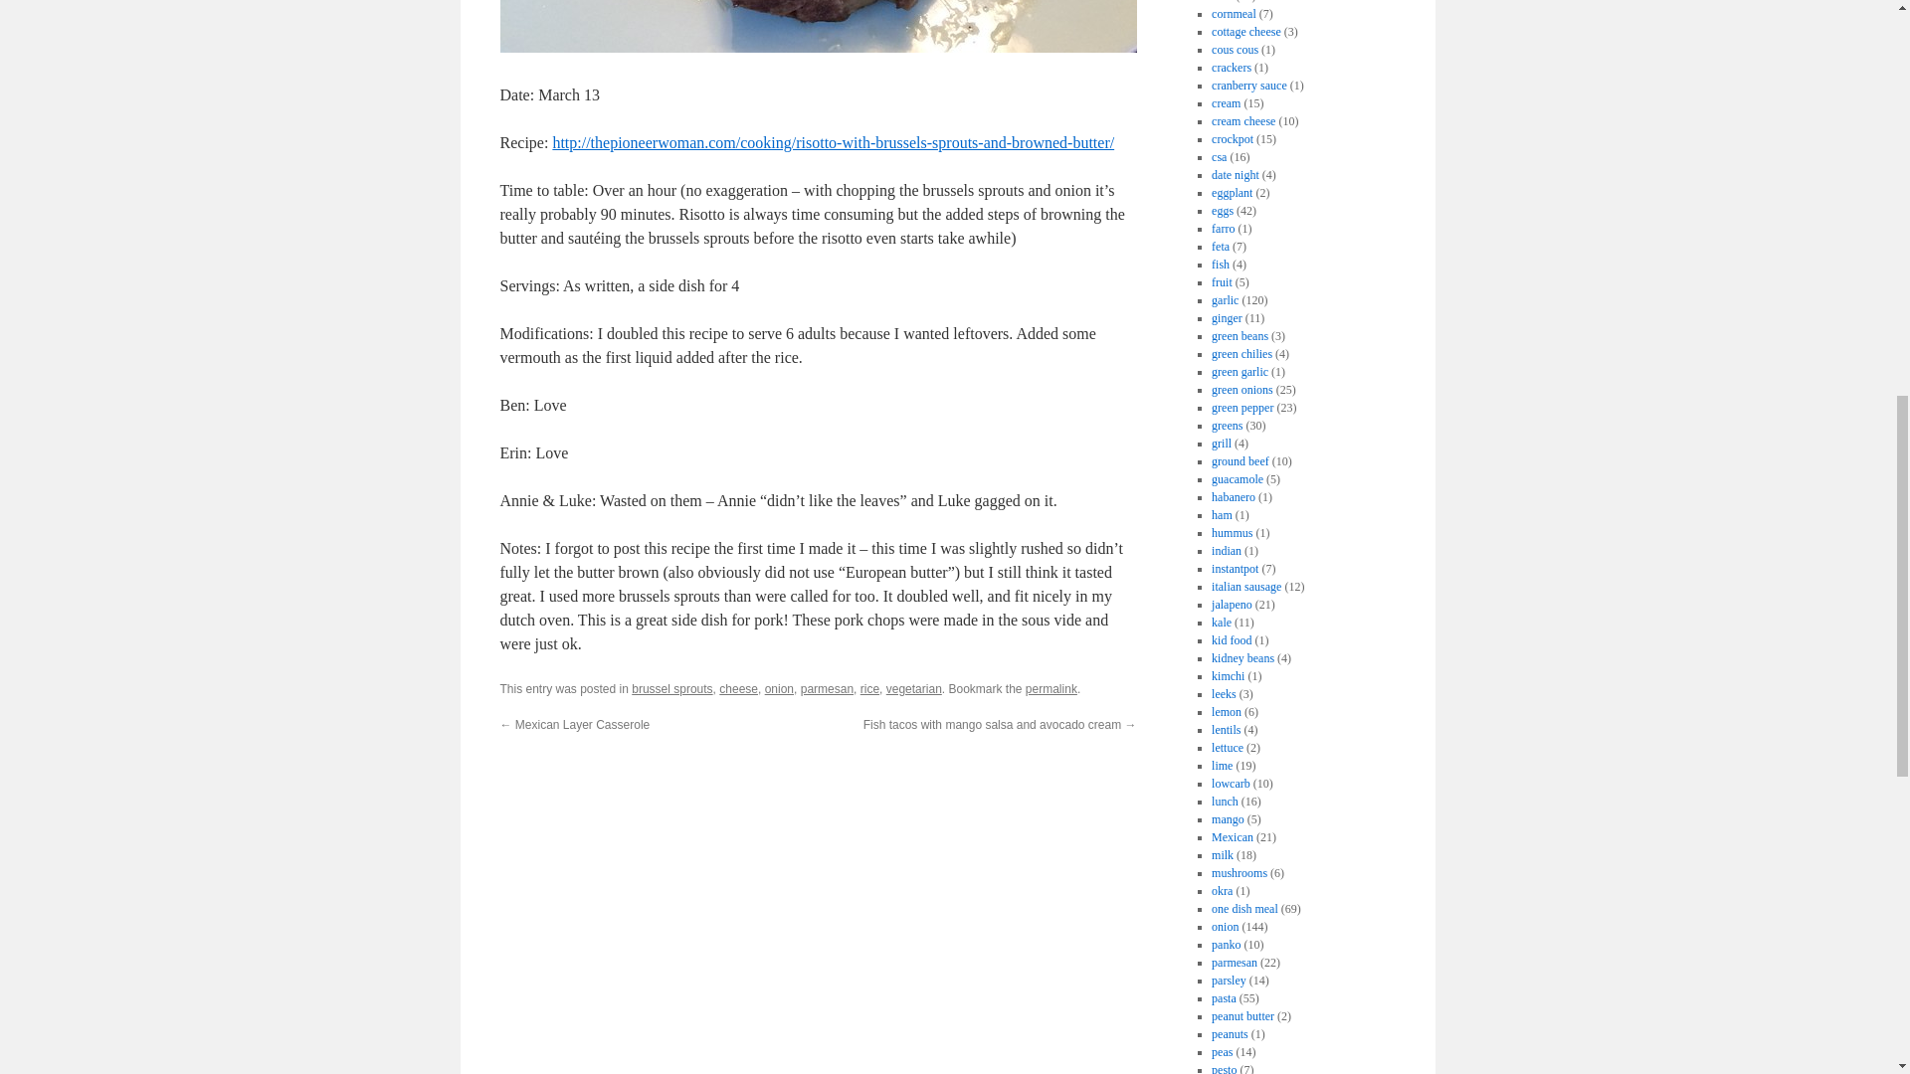 This screenshot has width=1910, height=1074. Describe the element at coordinates (1050, 688) in the screenshot. I see `permalink` at that location.